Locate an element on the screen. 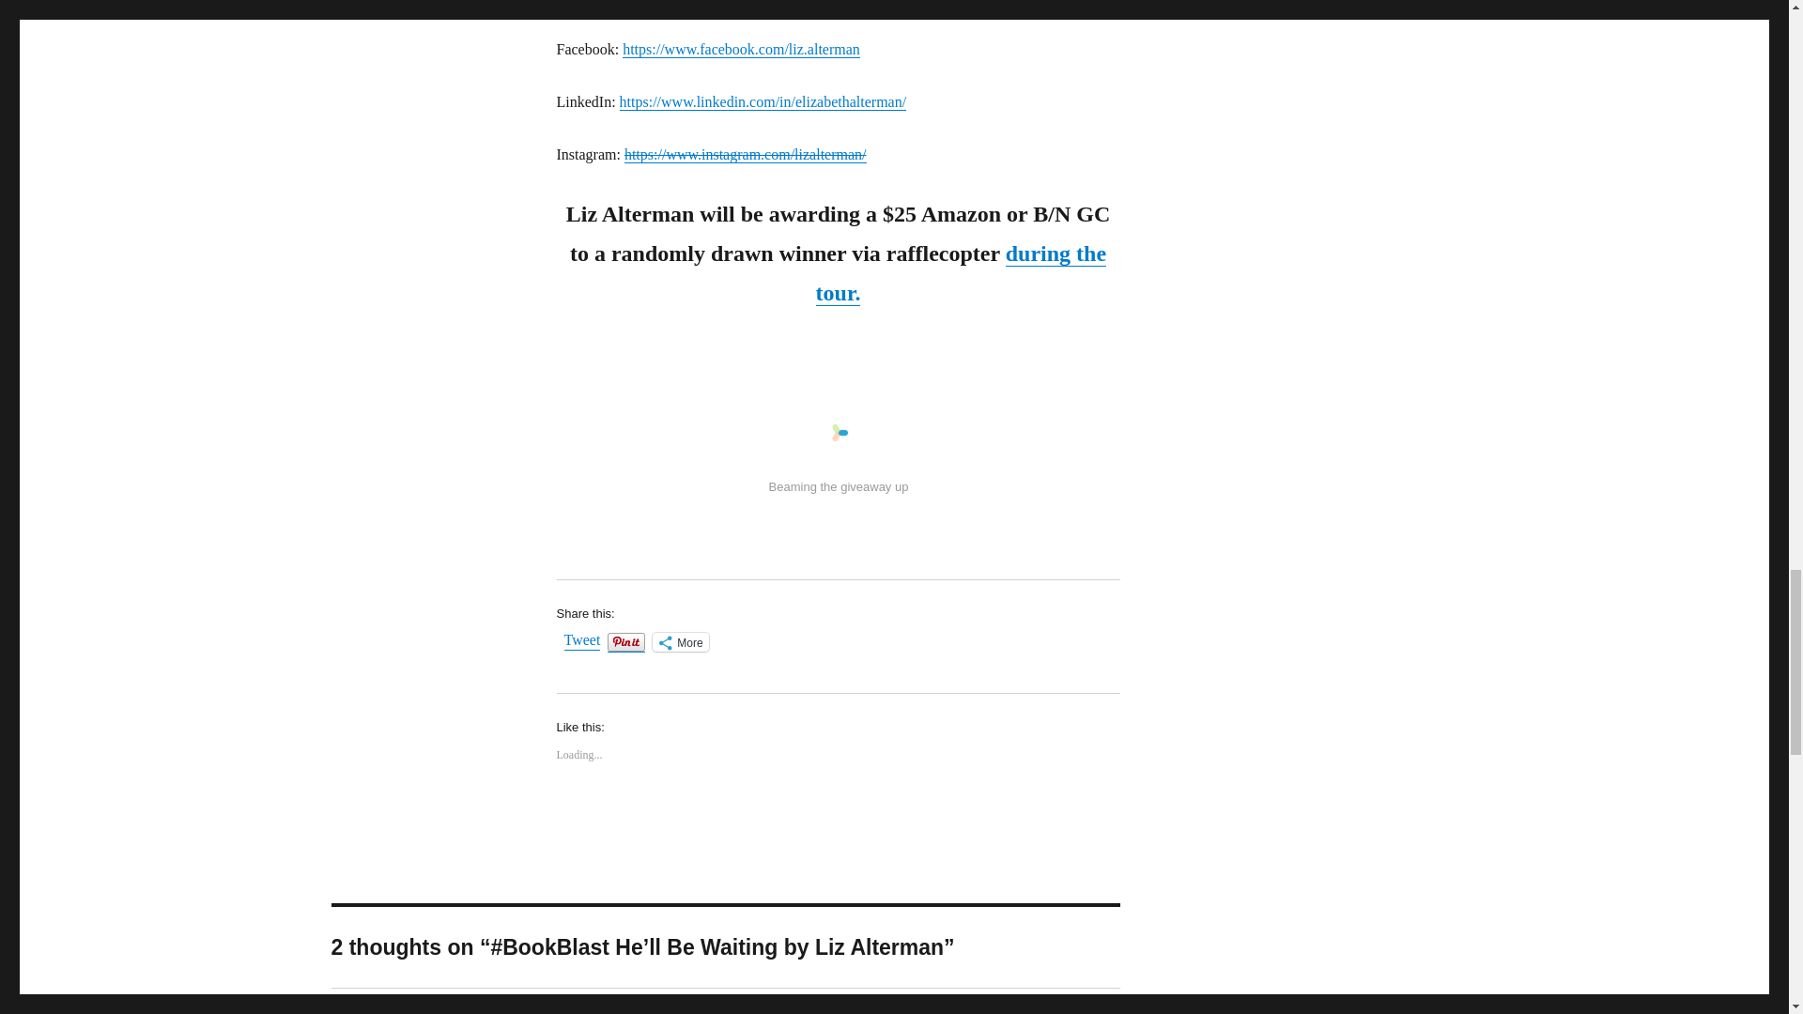 The image size is (1803, 1014). More is located at coordinates (680, 642).